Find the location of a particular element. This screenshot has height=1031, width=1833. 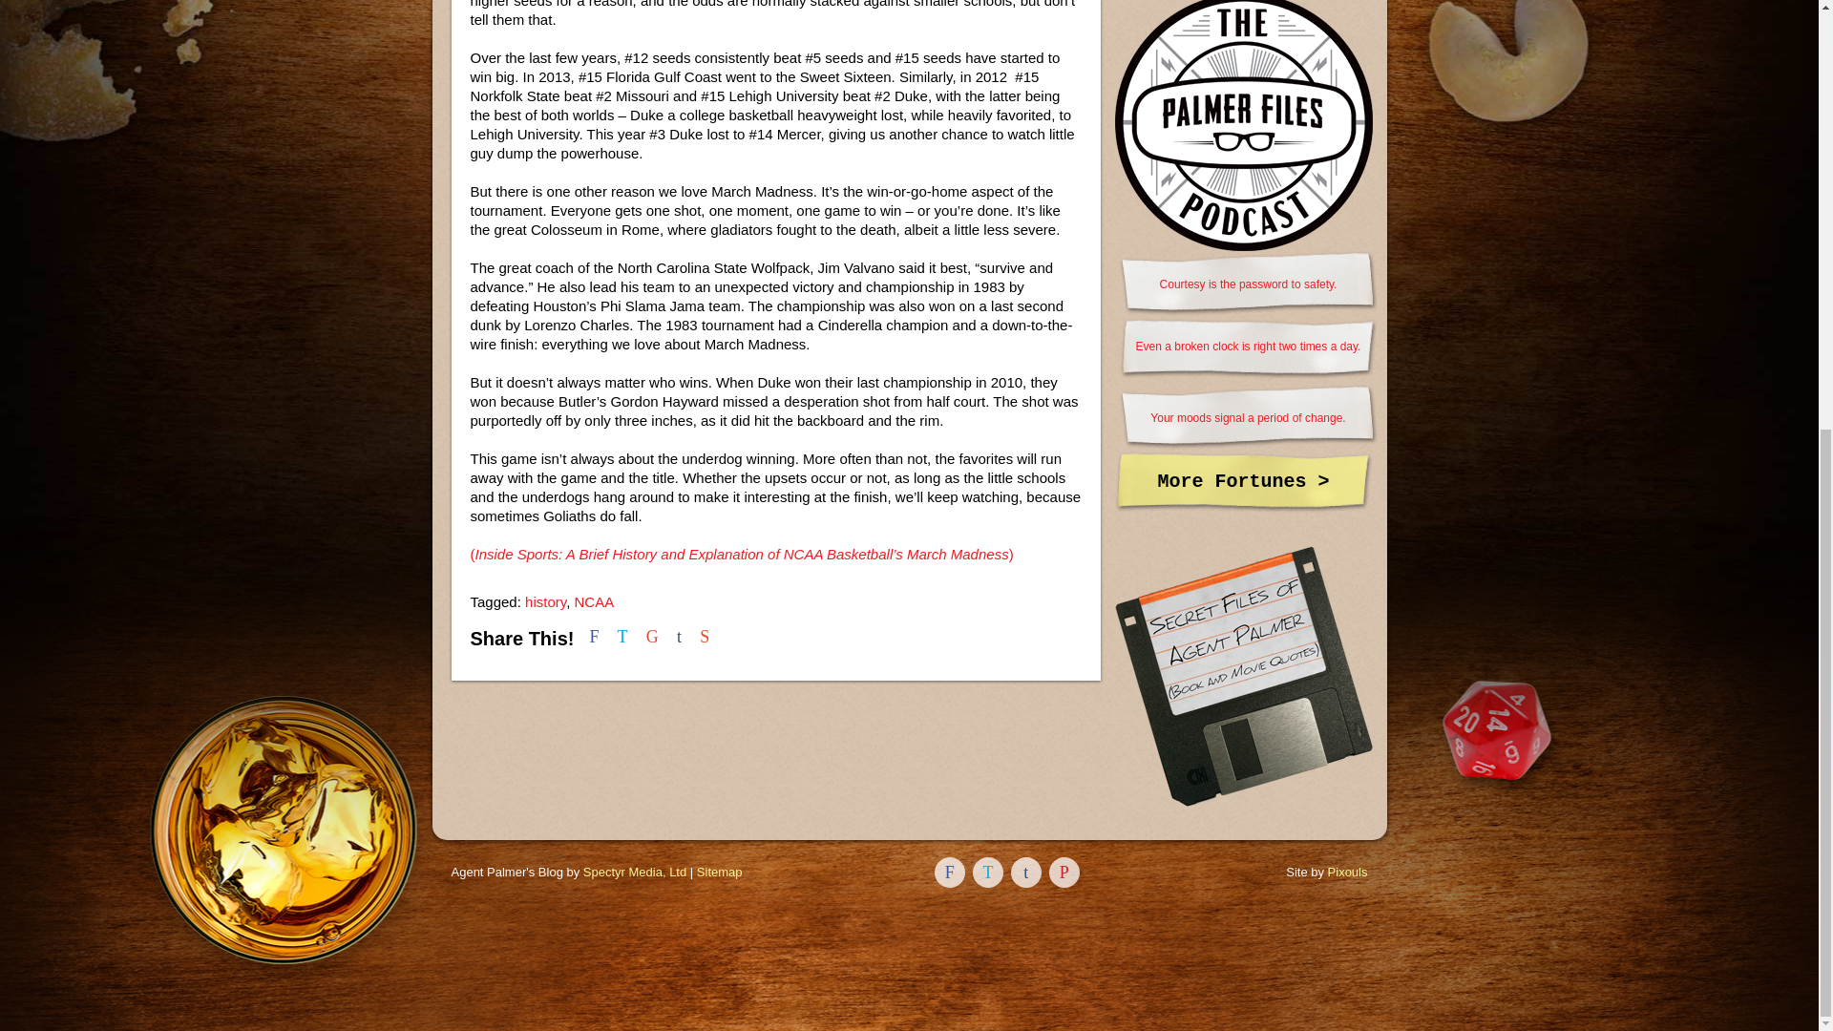

Your moods signal a period of change. is located at coordinates (1247, 418).